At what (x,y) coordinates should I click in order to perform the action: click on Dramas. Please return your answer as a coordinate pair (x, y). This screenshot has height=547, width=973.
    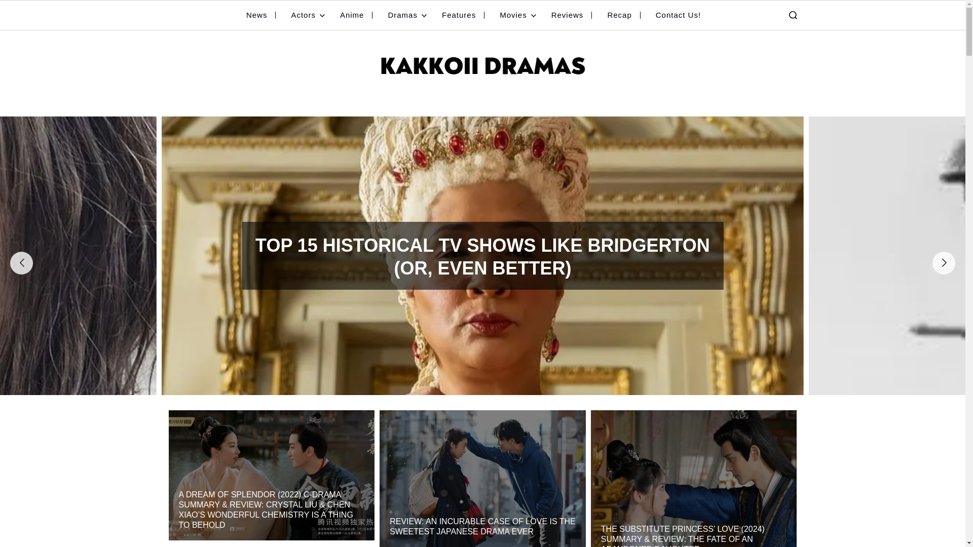
    Looking at the image, I should click on (407, 15).